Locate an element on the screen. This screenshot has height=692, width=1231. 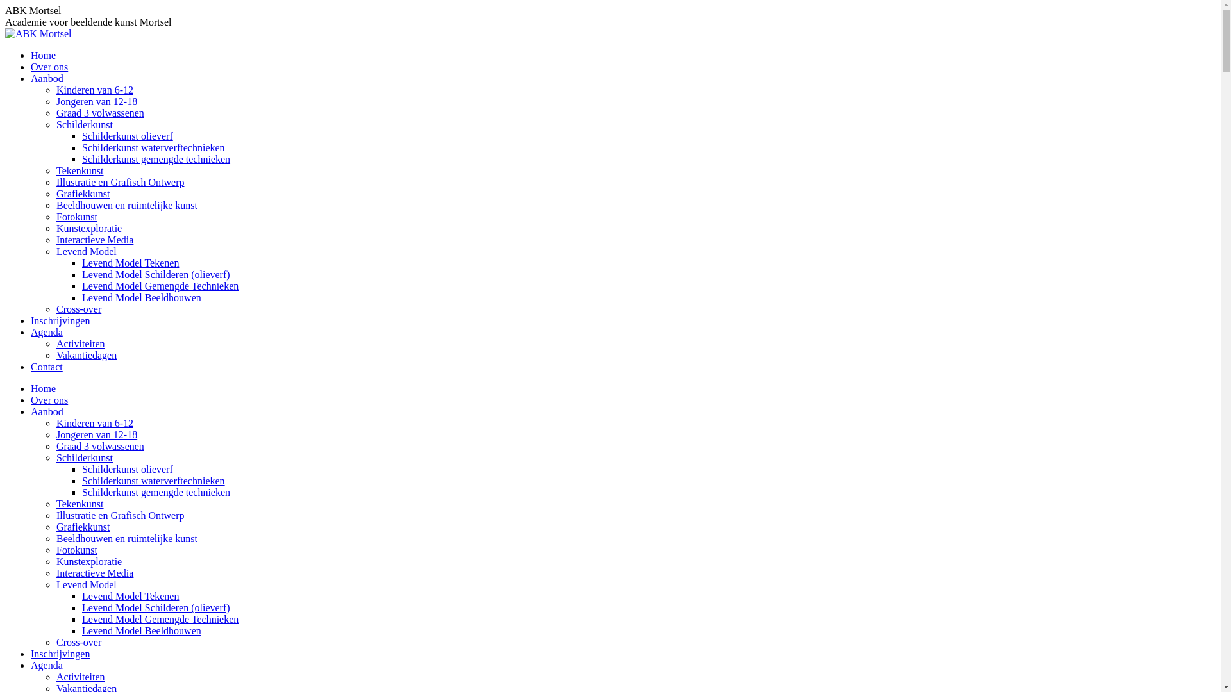
Levend Model Schilderen (olieverf) is located at coordinates (156, 274).